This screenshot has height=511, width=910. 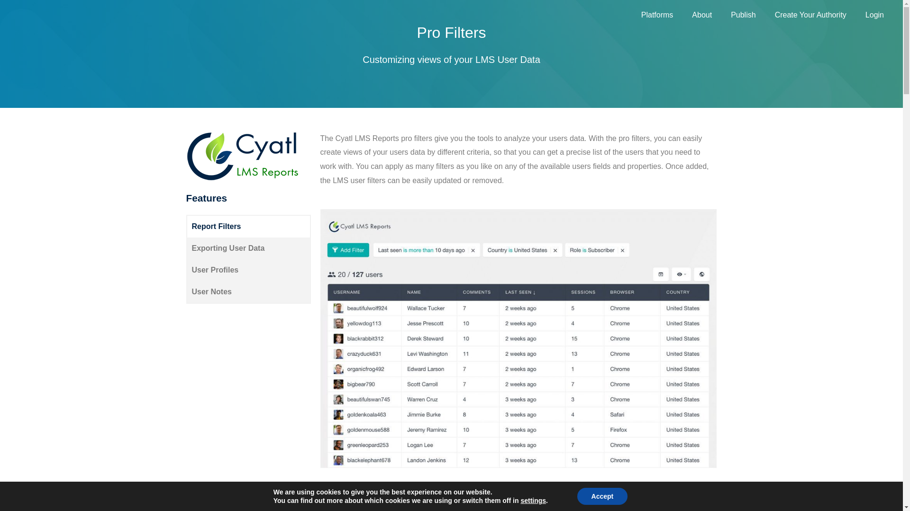 What do you see at coordinates (875, 15) in the screenshot?
I see `Login` at bounding box center [875, 15].